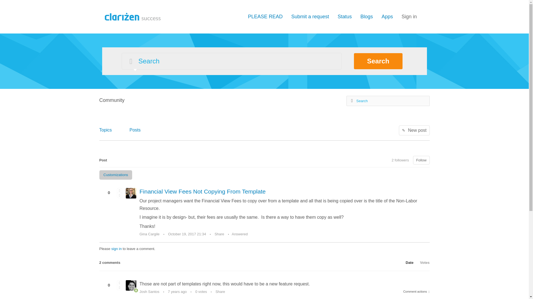 This screenshot has width=533, height=299. What do you see at coordinates (119, 190) in the screenshot?
I see `Yes` at bounding box center [119, 190].